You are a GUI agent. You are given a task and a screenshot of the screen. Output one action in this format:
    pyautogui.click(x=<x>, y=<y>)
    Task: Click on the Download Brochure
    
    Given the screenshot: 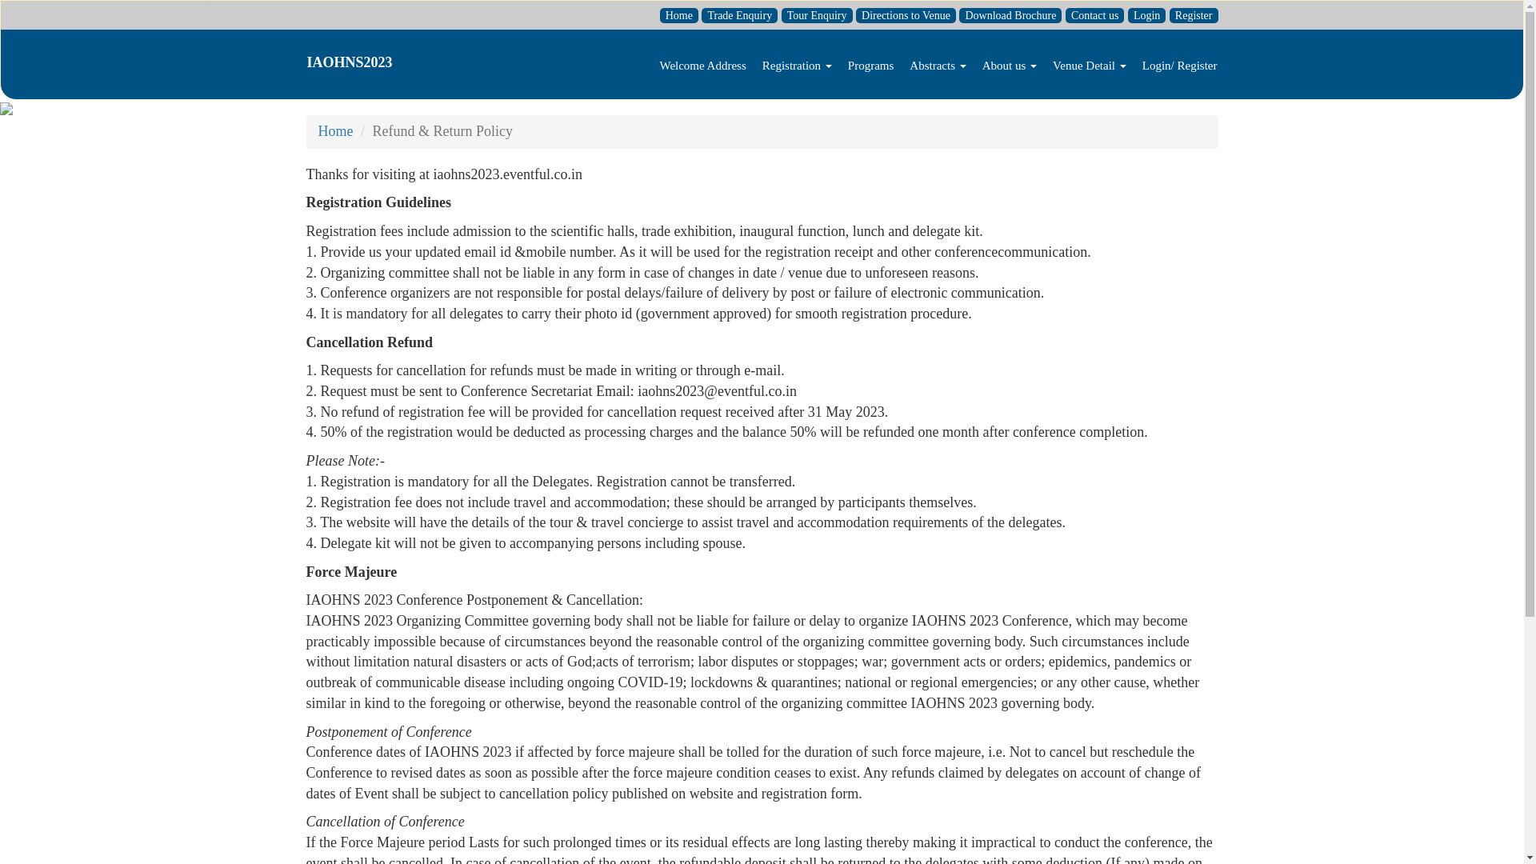 What is the action you would take?
    pyautogui.click(x=1010, y=15)
    